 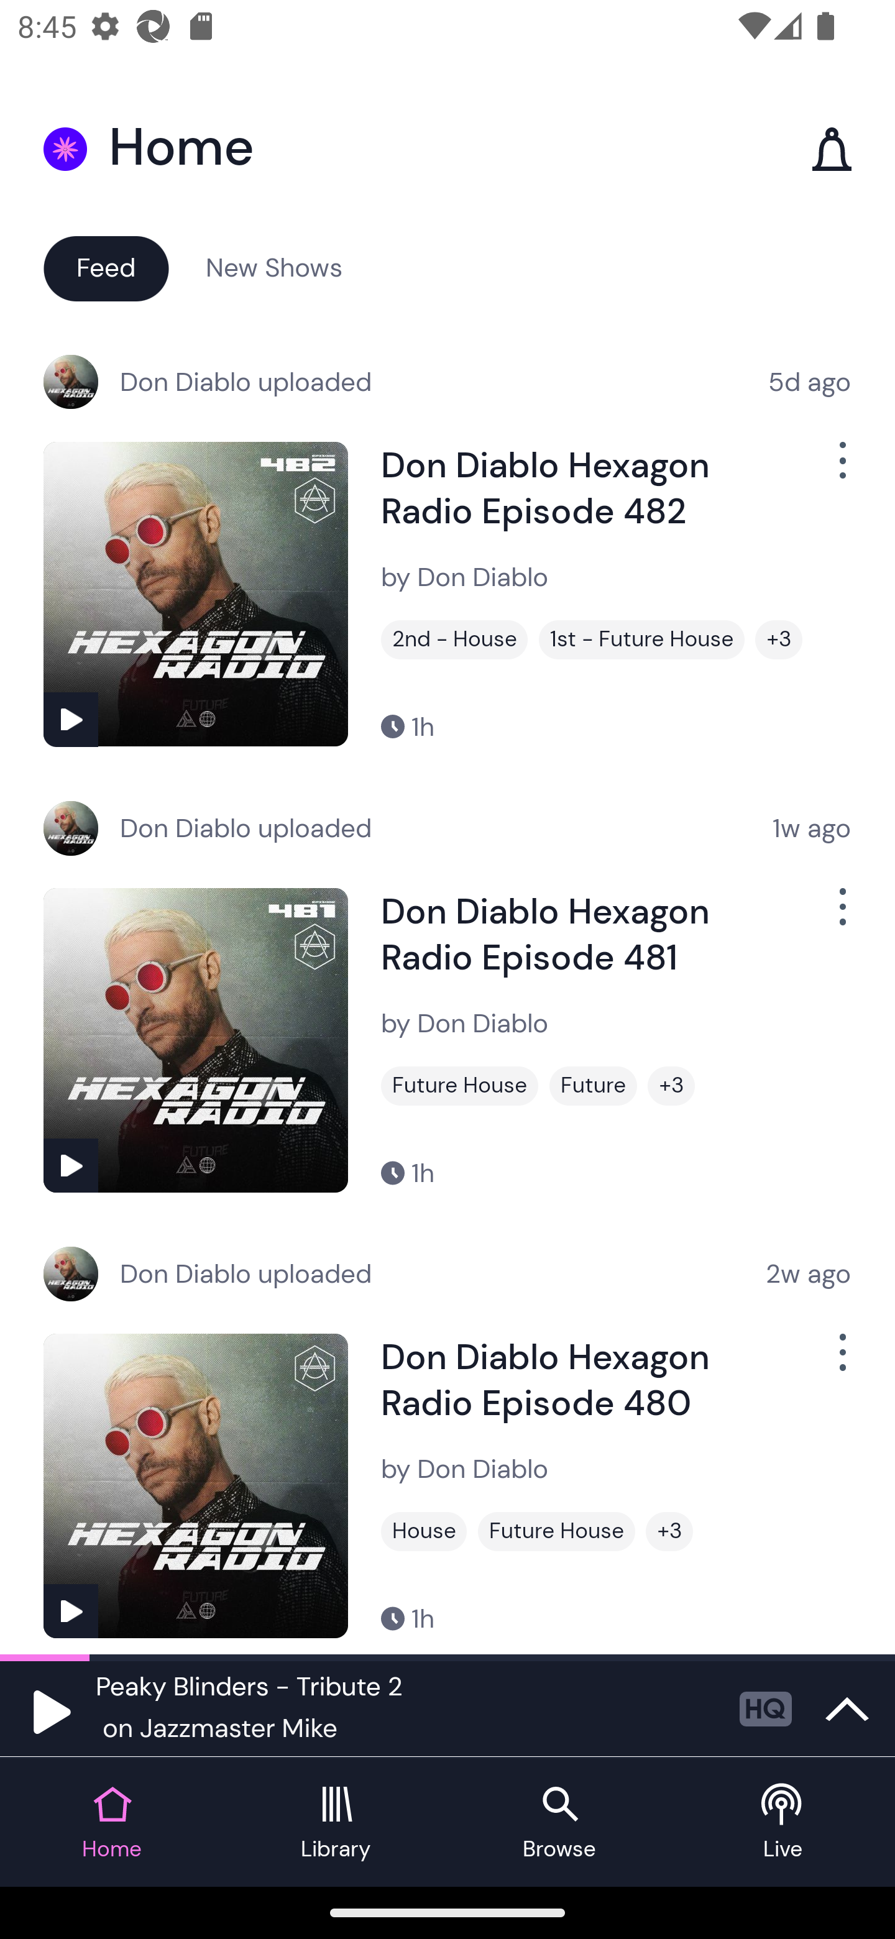 What do you see at coordinates (840, 916) in the screenshot?
I see `Show Options Menu Button` at bounding box center [840, 916].